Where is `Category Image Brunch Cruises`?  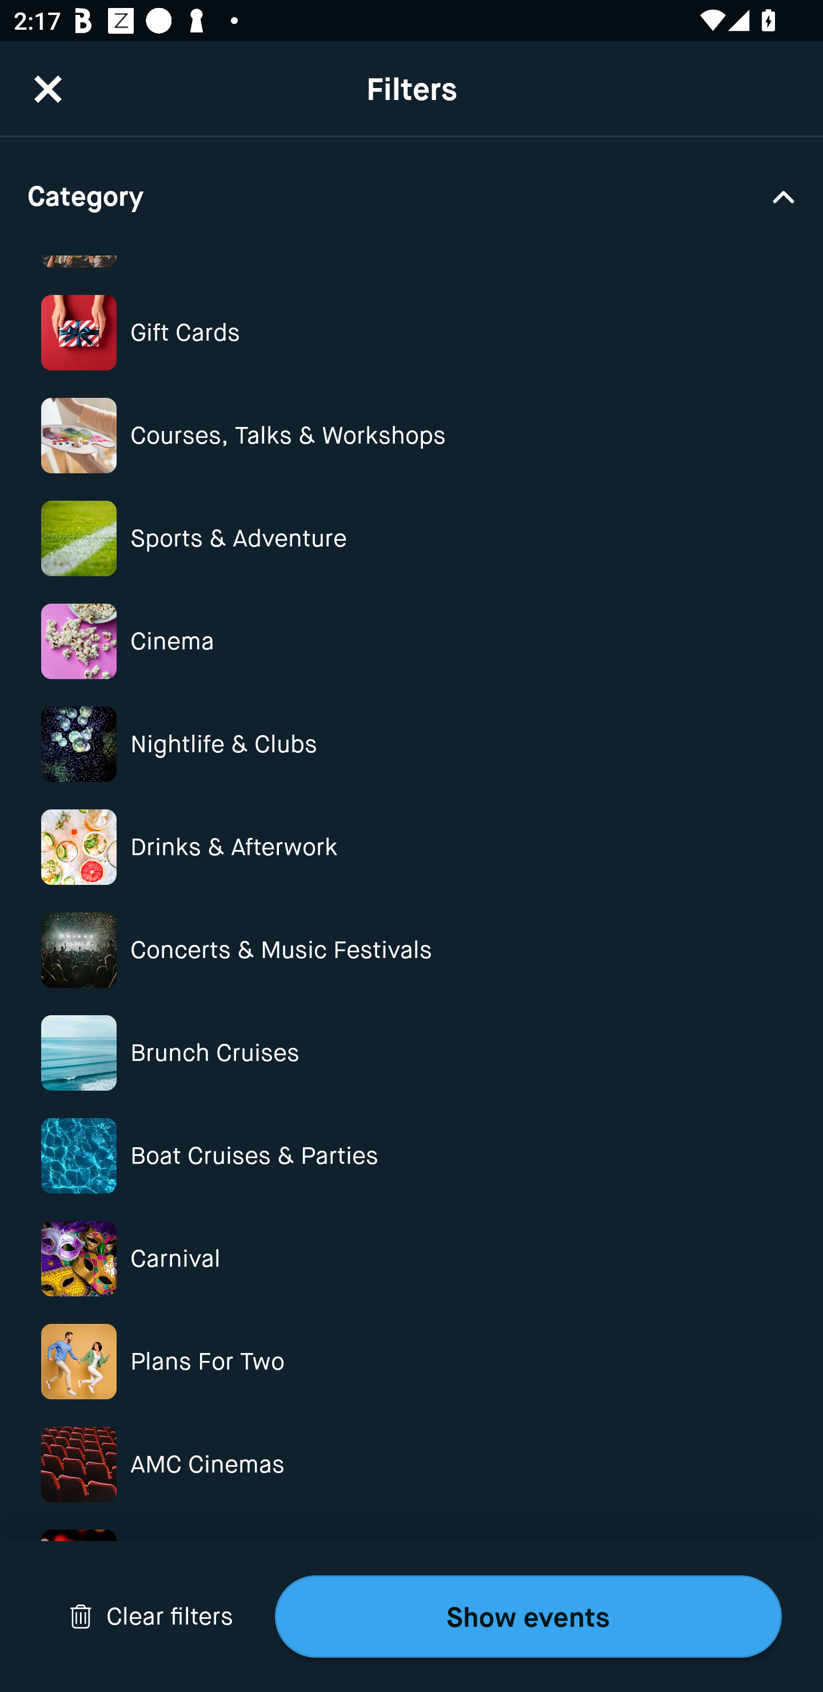
Category Image Brunch Cruises is located at coordinates (411, 1053).